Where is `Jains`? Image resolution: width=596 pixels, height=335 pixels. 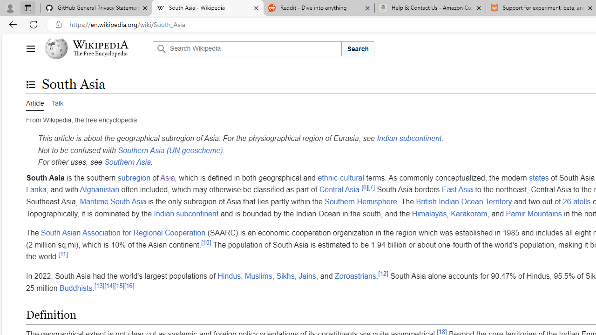 Jains is located at coordinates (307, 275).